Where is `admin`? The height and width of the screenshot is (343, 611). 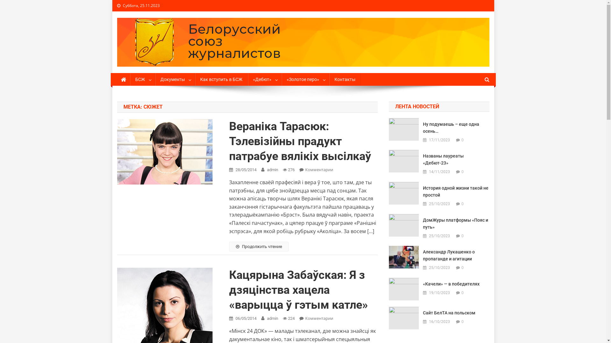 admin is located at coordinates (272, 170).